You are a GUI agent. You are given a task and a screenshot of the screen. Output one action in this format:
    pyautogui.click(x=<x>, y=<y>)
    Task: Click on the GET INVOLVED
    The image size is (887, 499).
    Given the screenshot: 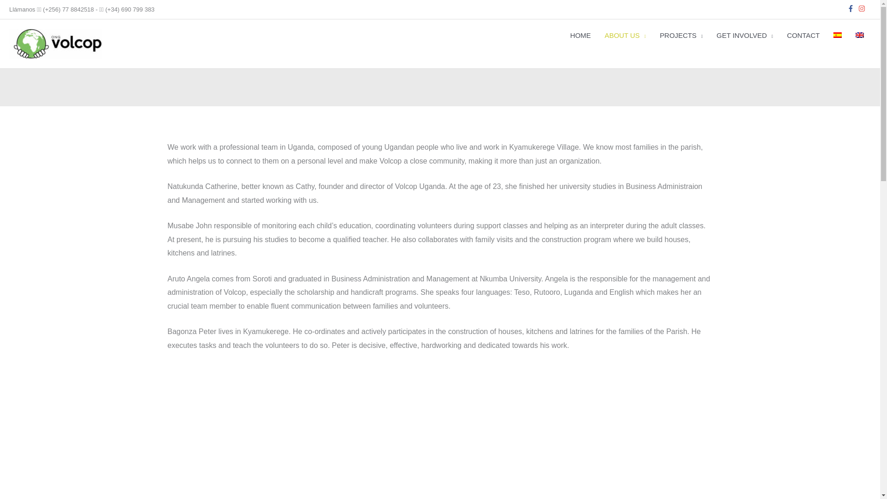 What is the action you would take?
    pyautogui.click(x=745, y=35)
    